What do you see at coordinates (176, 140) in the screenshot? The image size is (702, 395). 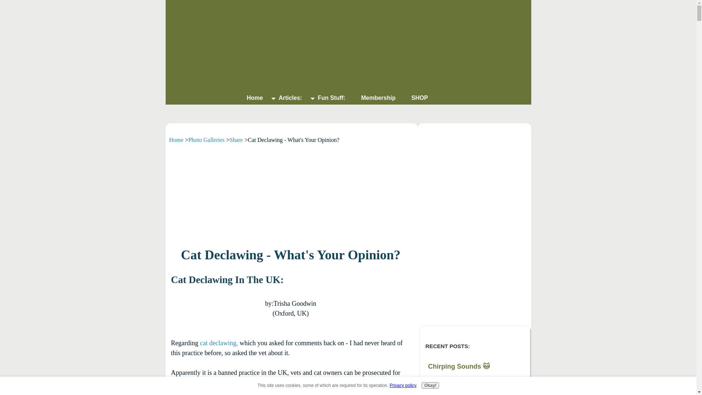 I see `Home` at bounding box center [176, 140].